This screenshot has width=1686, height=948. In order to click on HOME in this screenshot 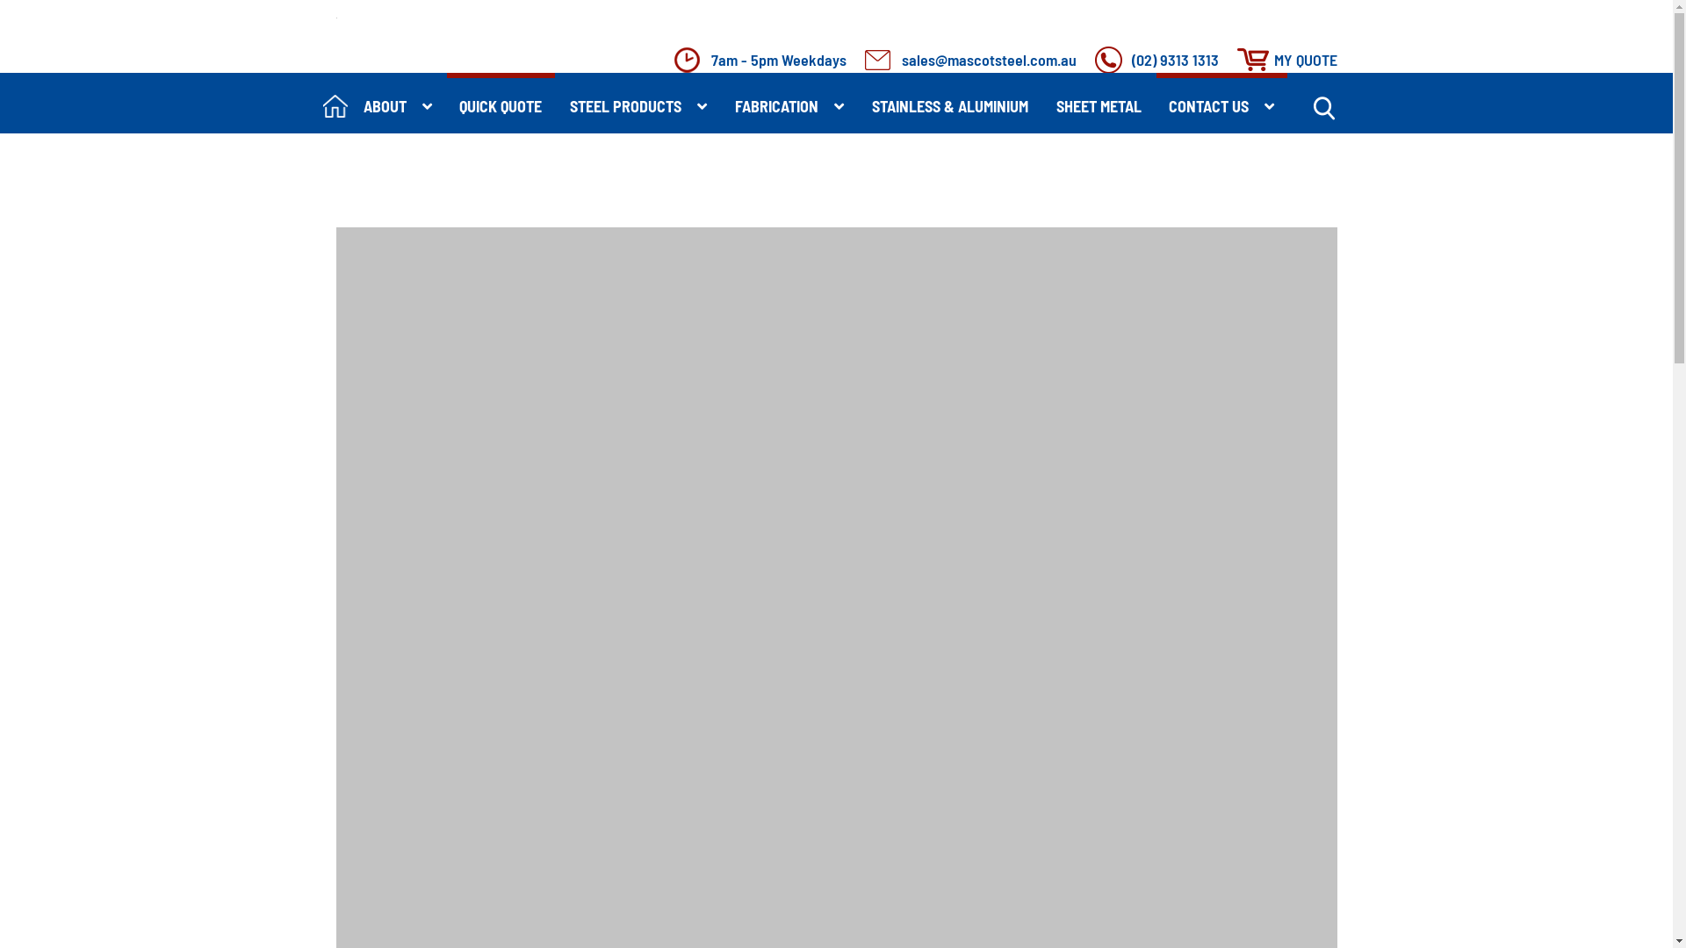, I will do `click(335, 104)`.